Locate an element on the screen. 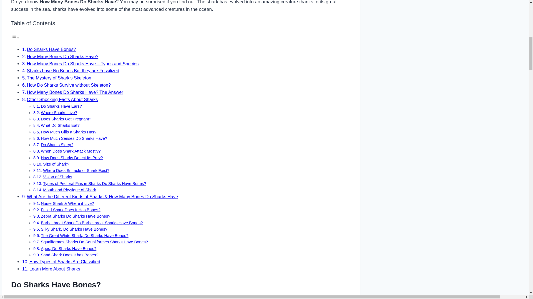 This screenshot has width=533, height=299. How Do Sharks Survive without Skeleton? is located at coordinates (69, 85).